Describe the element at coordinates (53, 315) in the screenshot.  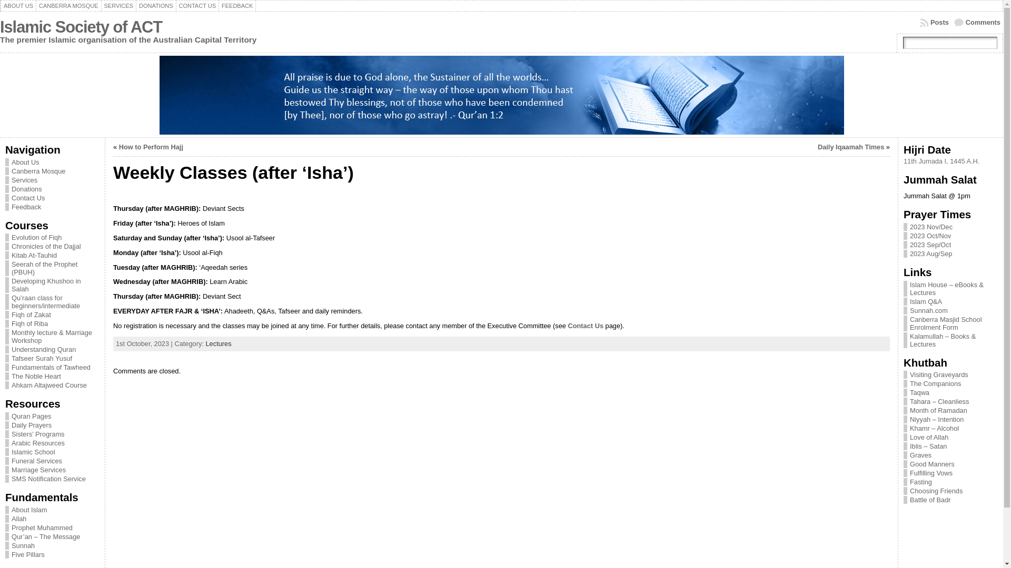
I see `Fiqh of Zakat` at that location.